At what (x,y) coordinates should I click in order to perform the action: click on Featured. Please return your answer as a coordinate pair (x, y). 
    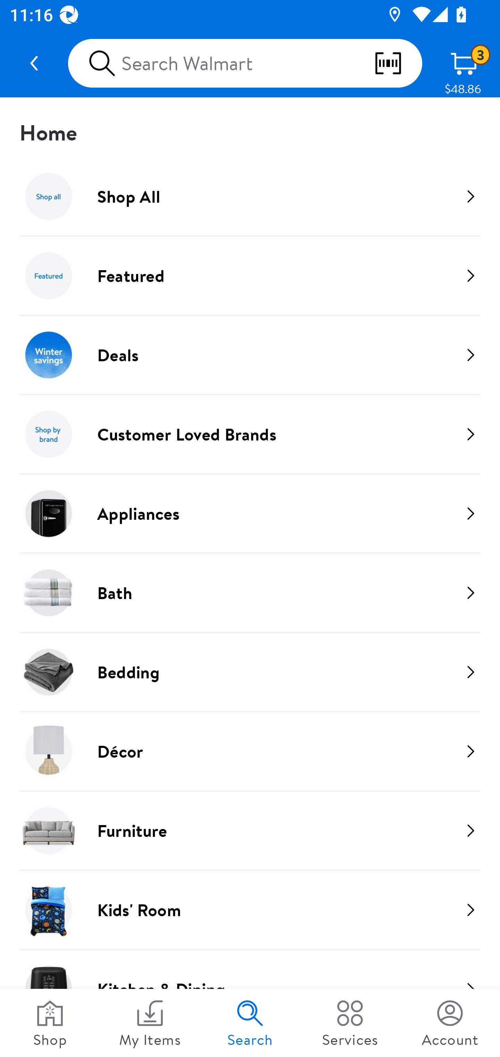
    Looking at the image, I should click on (250, 275).